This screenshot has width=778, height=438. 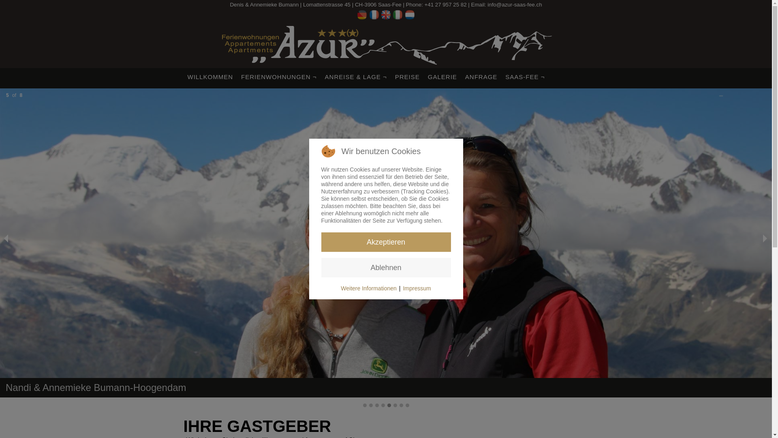 I want to click on PREISE, so click(x=407, y=77).